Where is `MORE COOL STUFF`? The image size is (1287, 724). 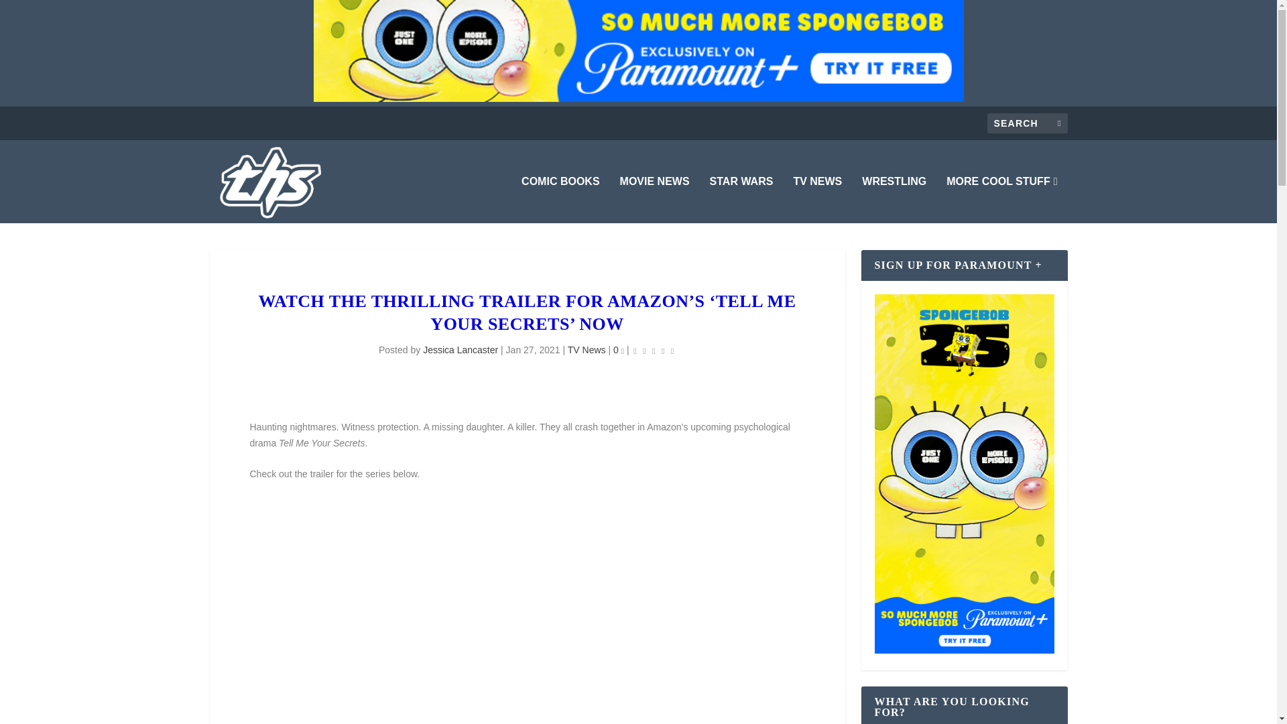 MORE COOL STUFF is located at coordinates (1001, 200).